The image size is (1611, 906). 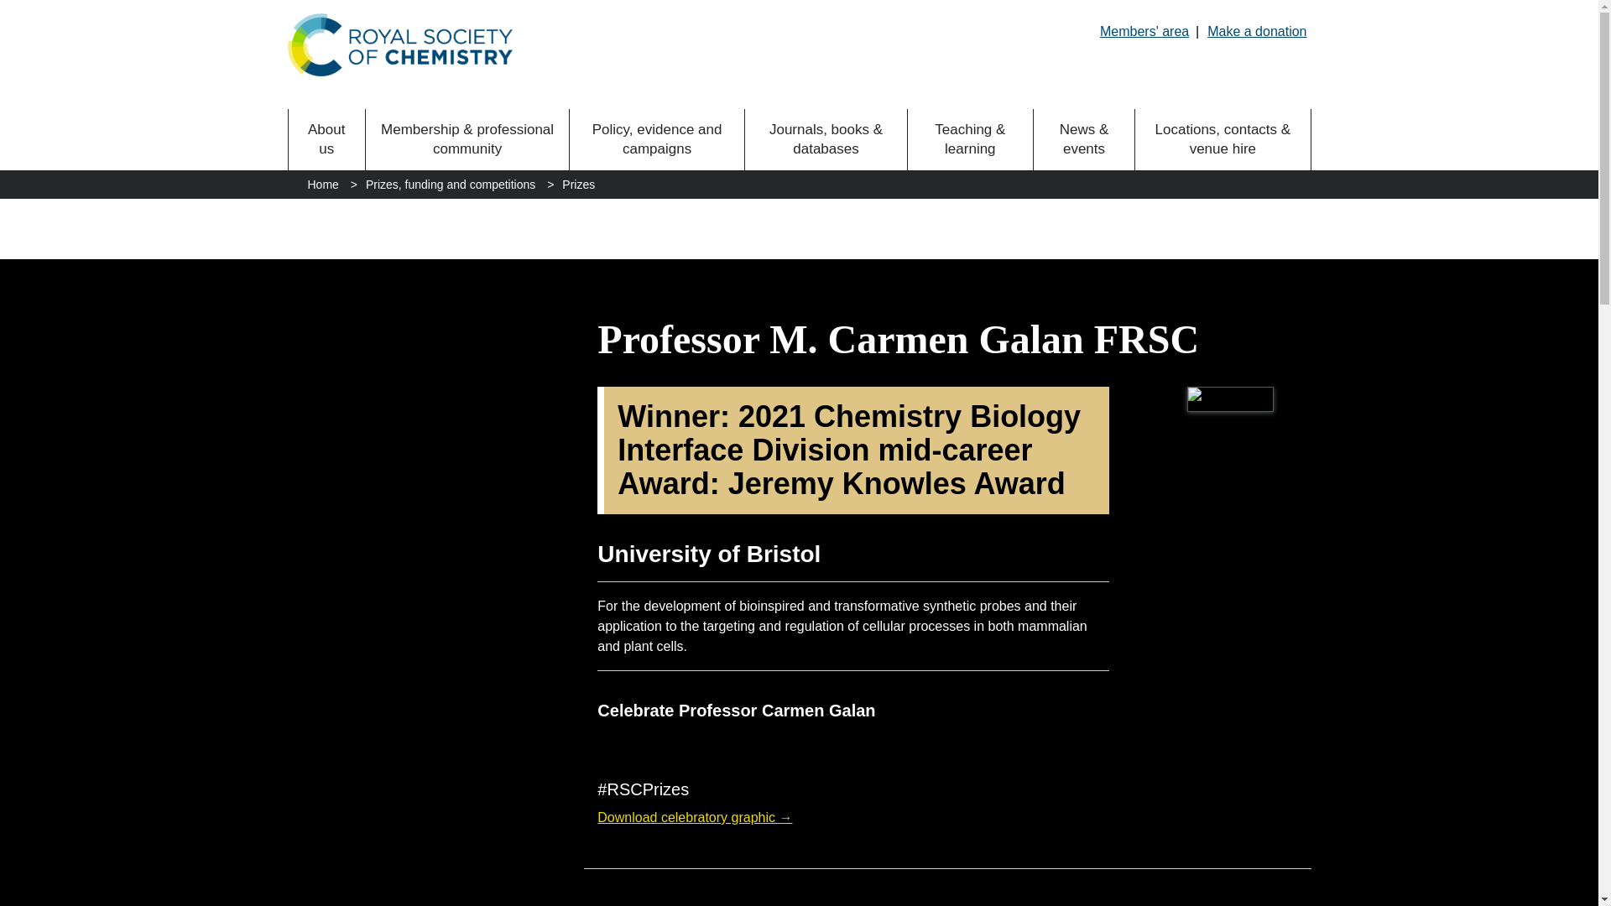 What do you see at coordinates (399, 44) in the screenshot?
I see `Royal Society of Chemistry` at bounding box center [399, 44].